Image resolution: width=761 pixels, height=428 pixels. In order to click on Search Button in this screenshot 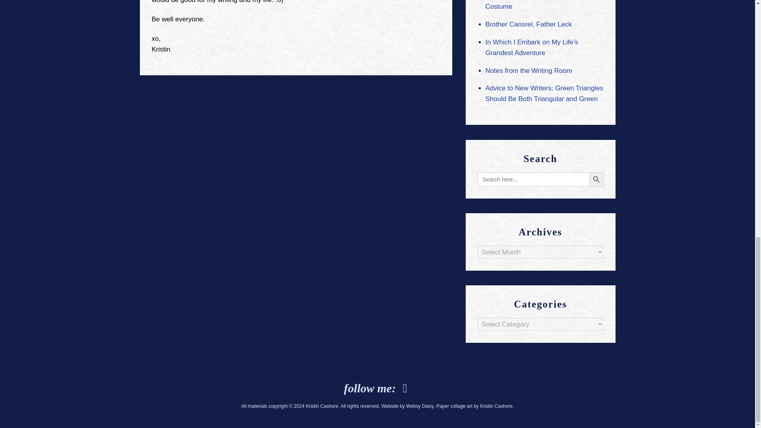, I will do `click(596, 179)`.